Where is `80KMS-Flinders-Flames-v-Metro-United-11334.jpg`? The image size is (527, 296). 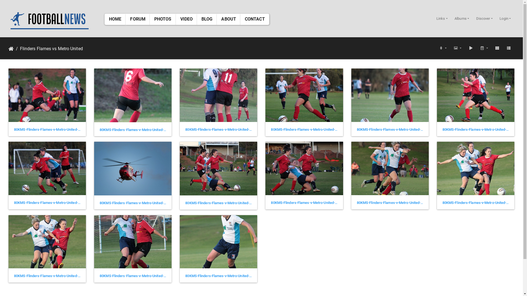 80KMS-Flinders-Flames-v-Metro-United-11334.jpg is located at coordinates (218, 203).